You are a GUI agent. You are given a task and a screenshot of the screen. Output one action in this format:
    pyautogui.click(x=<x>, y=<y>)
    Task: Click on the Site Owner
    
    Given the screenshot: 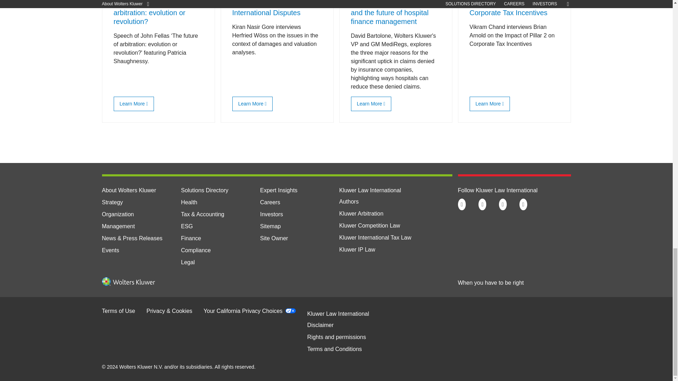 What is the action you would take?
    pyautogui.click(x=273, y=238)
    